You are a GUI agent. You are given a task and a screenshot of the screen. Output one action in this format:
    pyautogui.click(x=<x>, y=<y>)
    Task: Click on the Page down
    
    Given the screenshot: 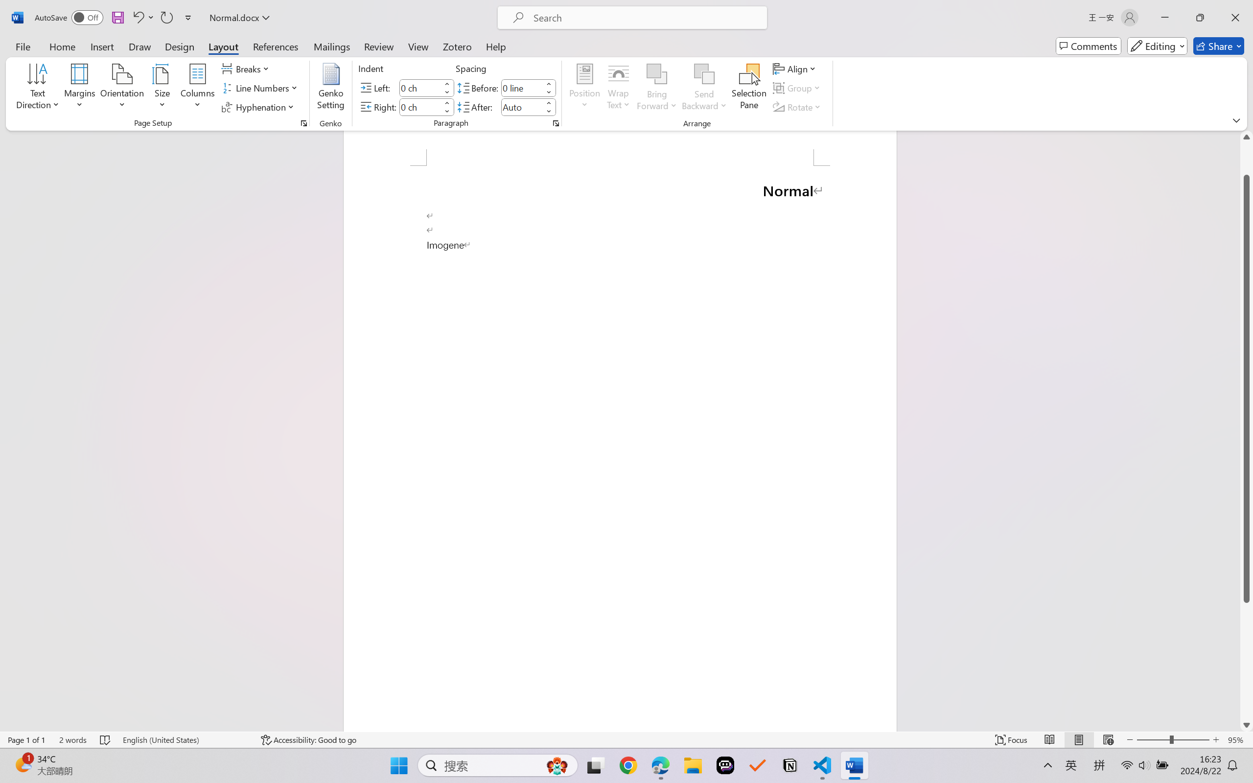 What is the action you would take?
    pyautogui.click(x=1247, y=661)
    